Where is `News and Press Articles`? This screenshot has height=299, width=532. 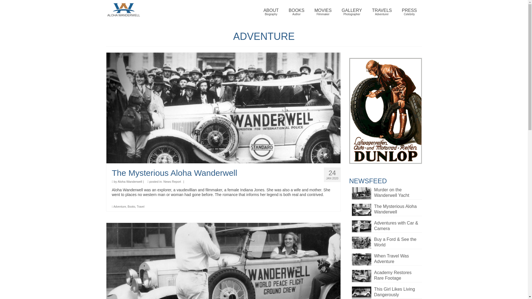 News and Press Articles is located at coordinates (130, 182).